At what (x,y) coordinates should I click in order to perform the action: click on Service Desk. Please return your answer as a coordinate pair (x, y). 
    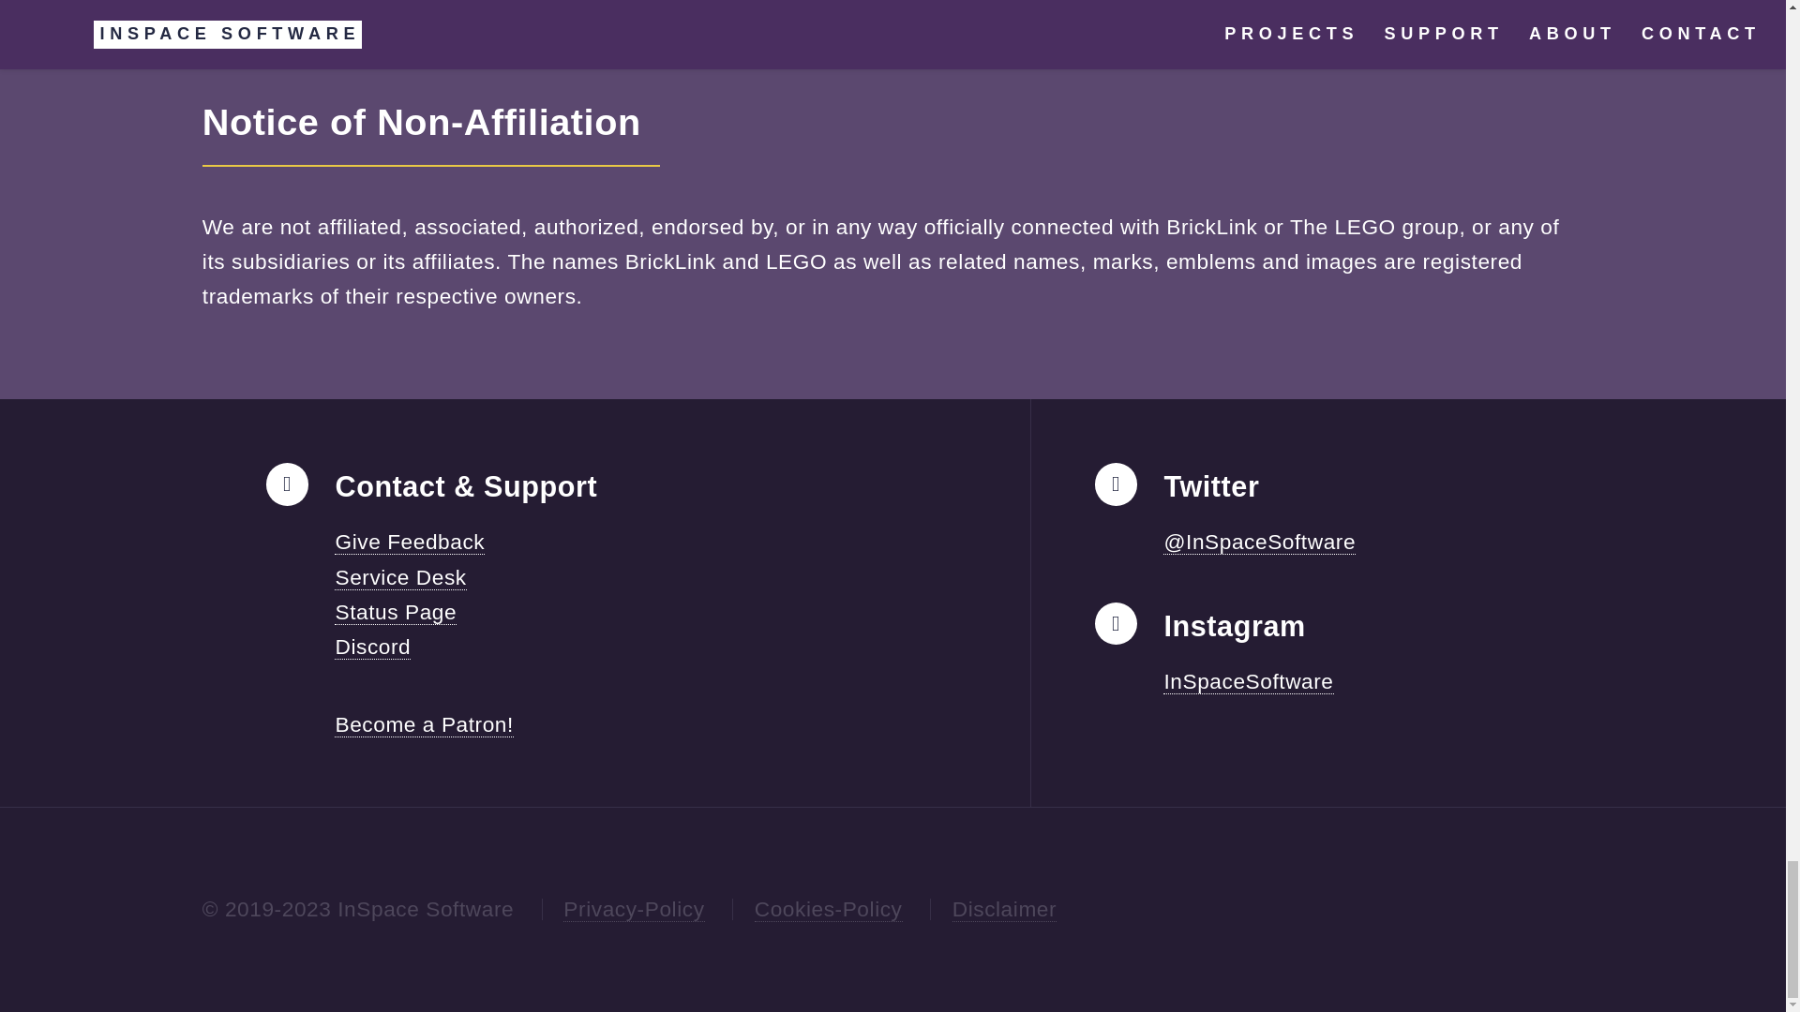
    Looking at the image, I should click on (400, 577).